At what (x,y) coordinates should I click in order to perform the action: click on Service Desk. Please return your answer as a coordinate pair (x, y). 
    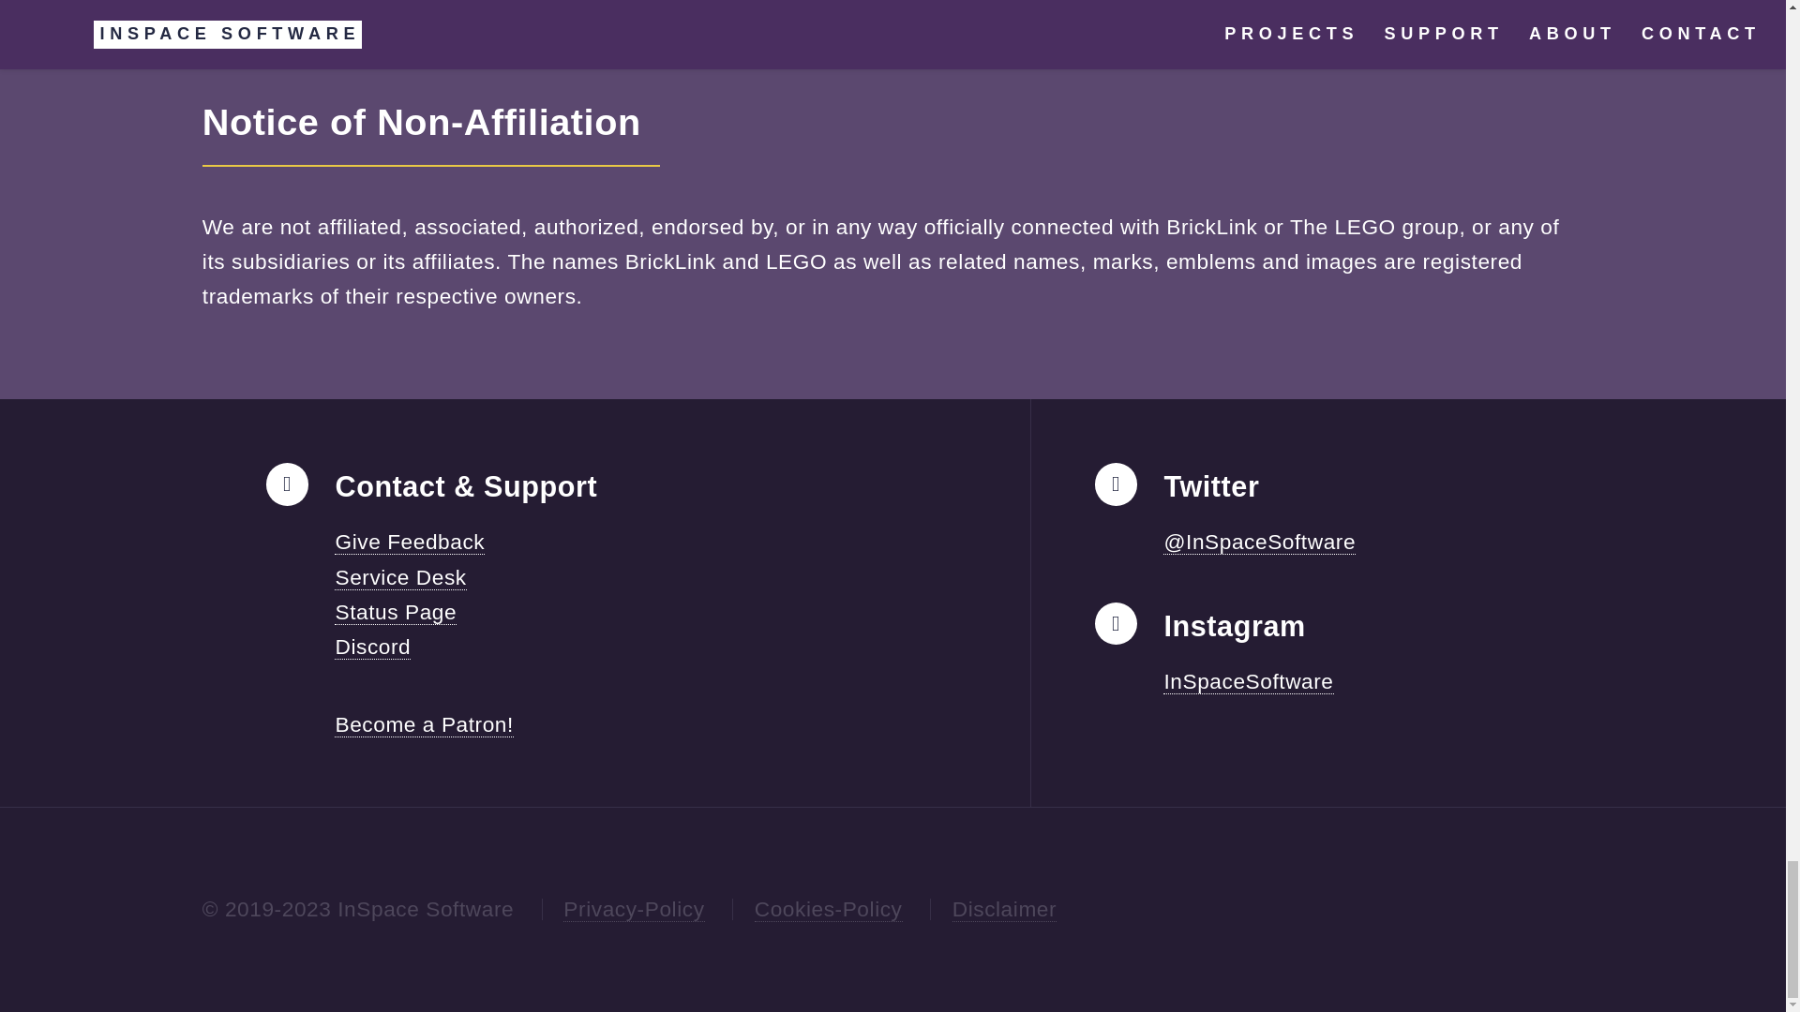
    Looking at the image, I should click on (400, 577).